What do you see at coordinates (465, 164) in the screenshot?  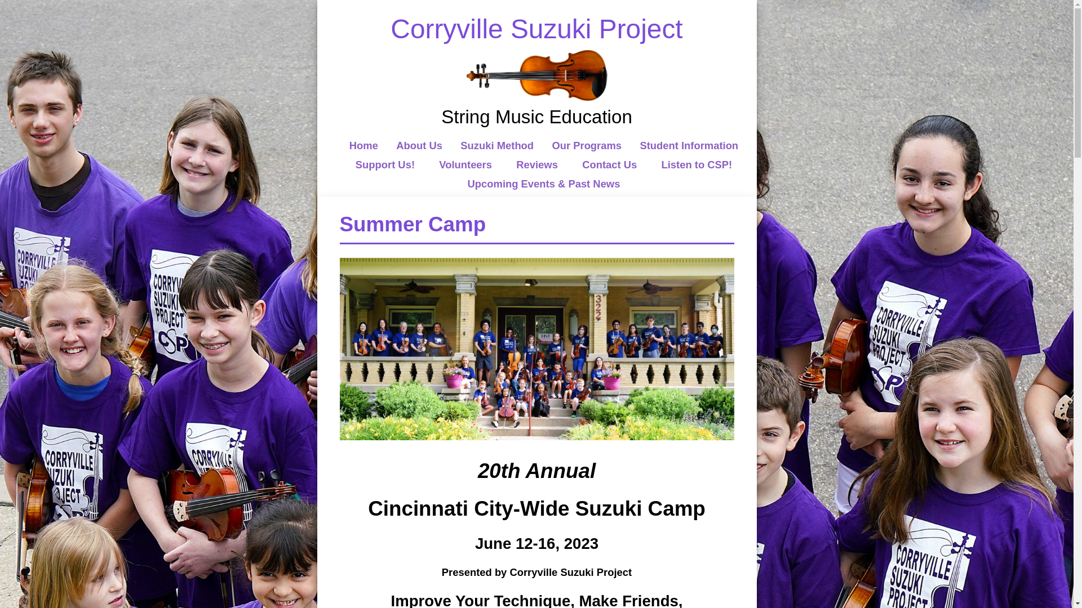 I see `Volunteers` at bounding box center [465, 164].